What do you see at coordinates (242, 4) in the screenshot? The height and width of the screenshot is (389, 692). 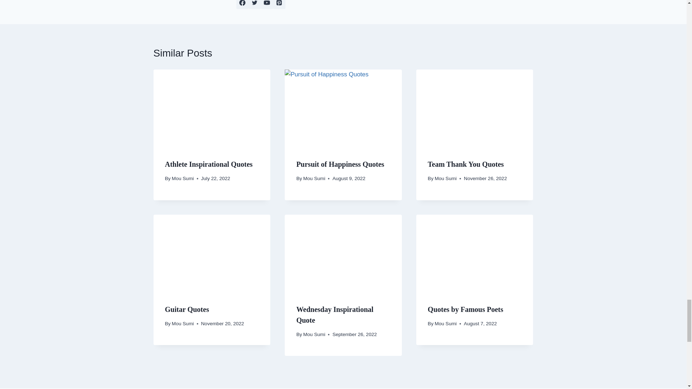 I see `Follow Mou Sumi on Facebook` at bounding box center [242, 4].